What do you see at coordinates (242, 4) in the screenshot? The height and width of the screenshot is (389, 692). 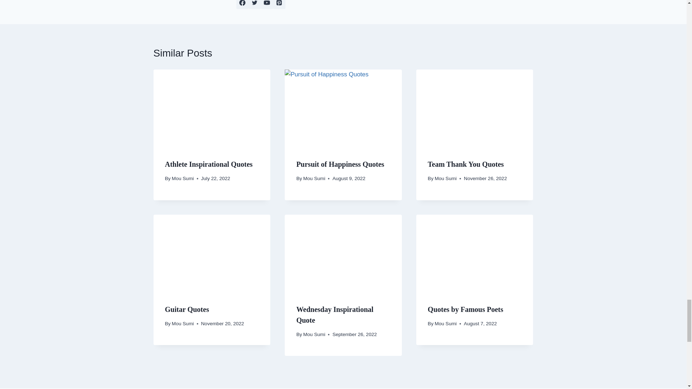 I see `Follow Mou Sumi on Facebook` at bounding box center [242, 4].